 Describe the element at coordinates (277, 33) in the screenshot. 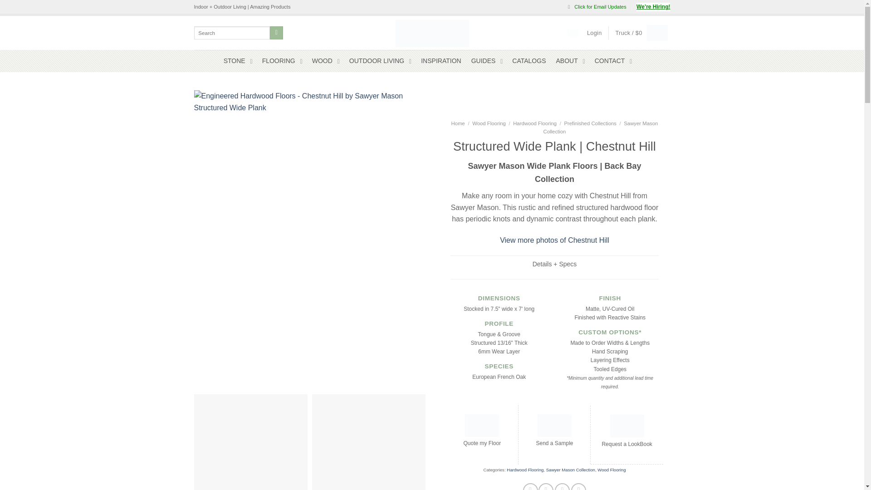

I see `Search` at that location.